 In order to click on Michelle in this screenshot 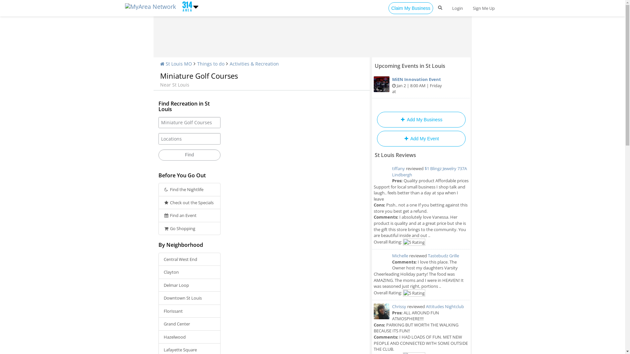, I will do `click(400, 256)`.